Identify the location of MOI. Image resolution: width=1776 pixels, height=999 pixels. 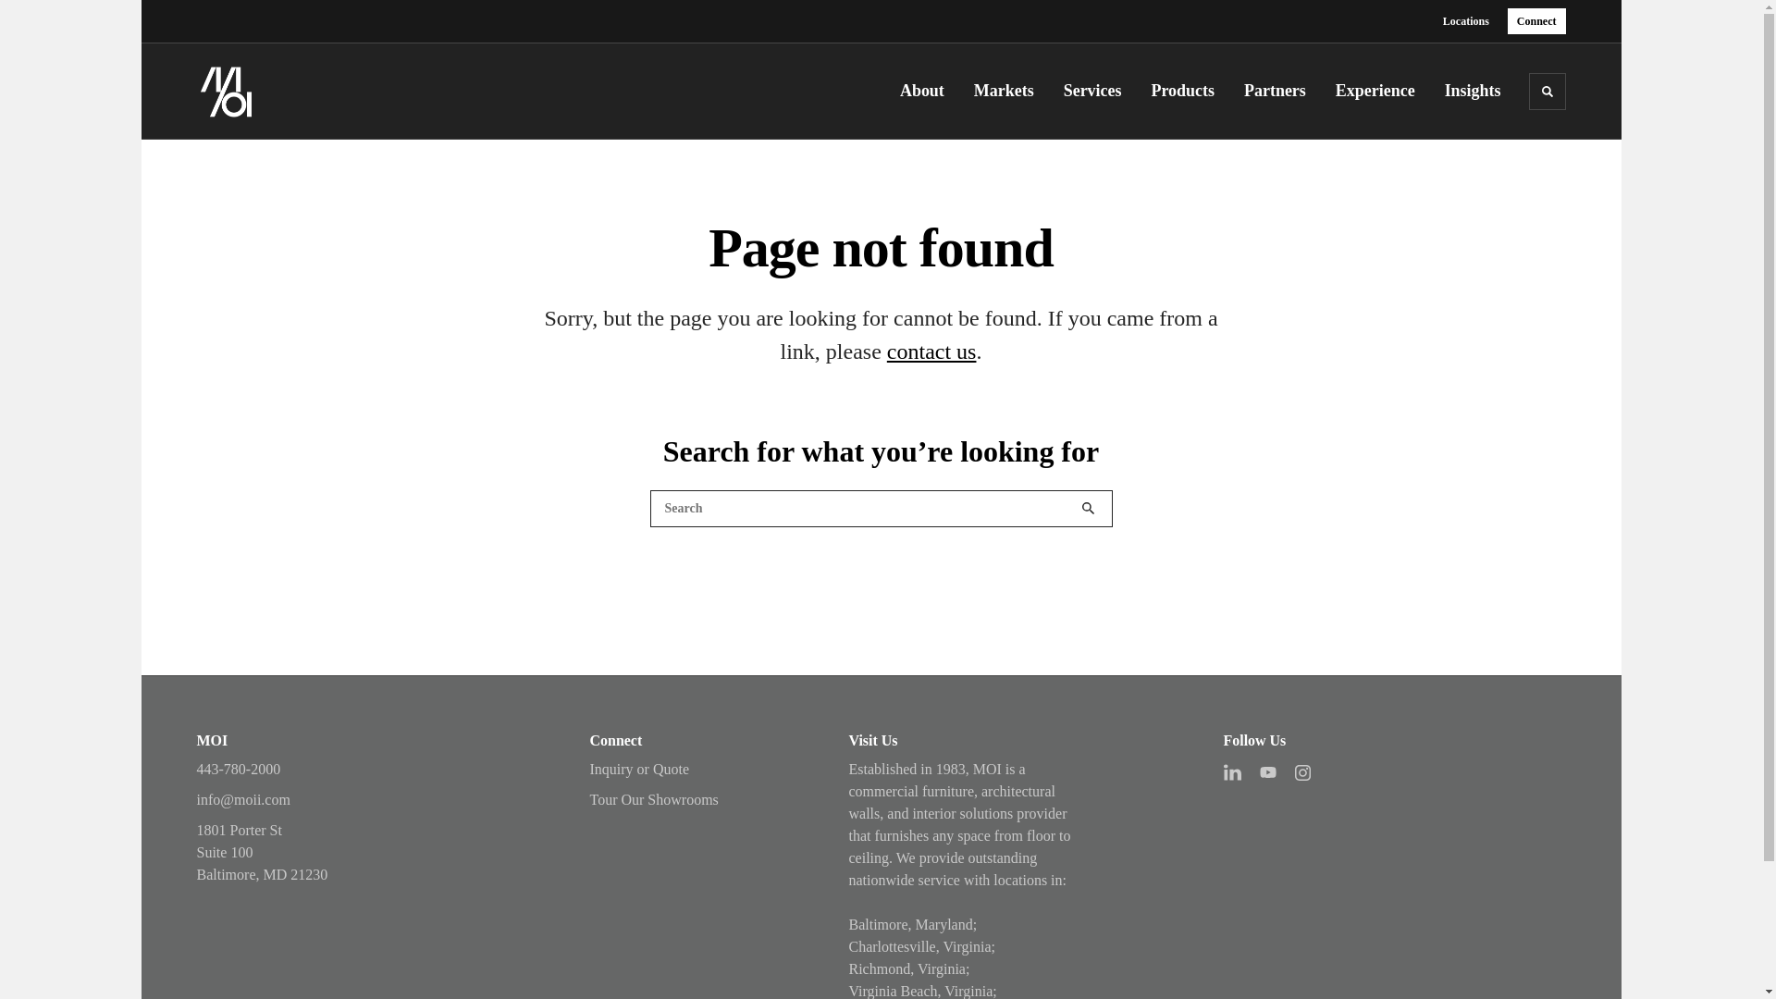
(289, 90).